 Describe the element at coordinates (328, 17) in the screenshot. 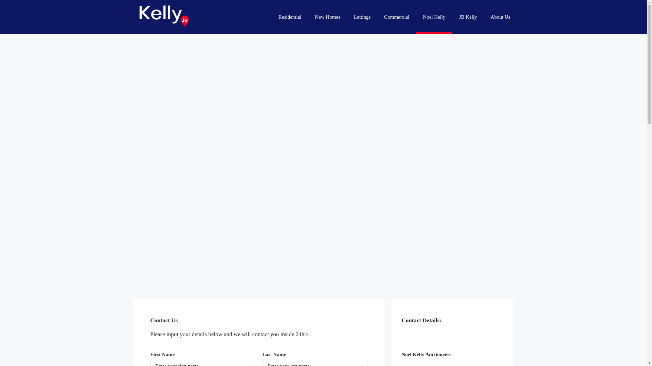

I see `New Homes` at that location.